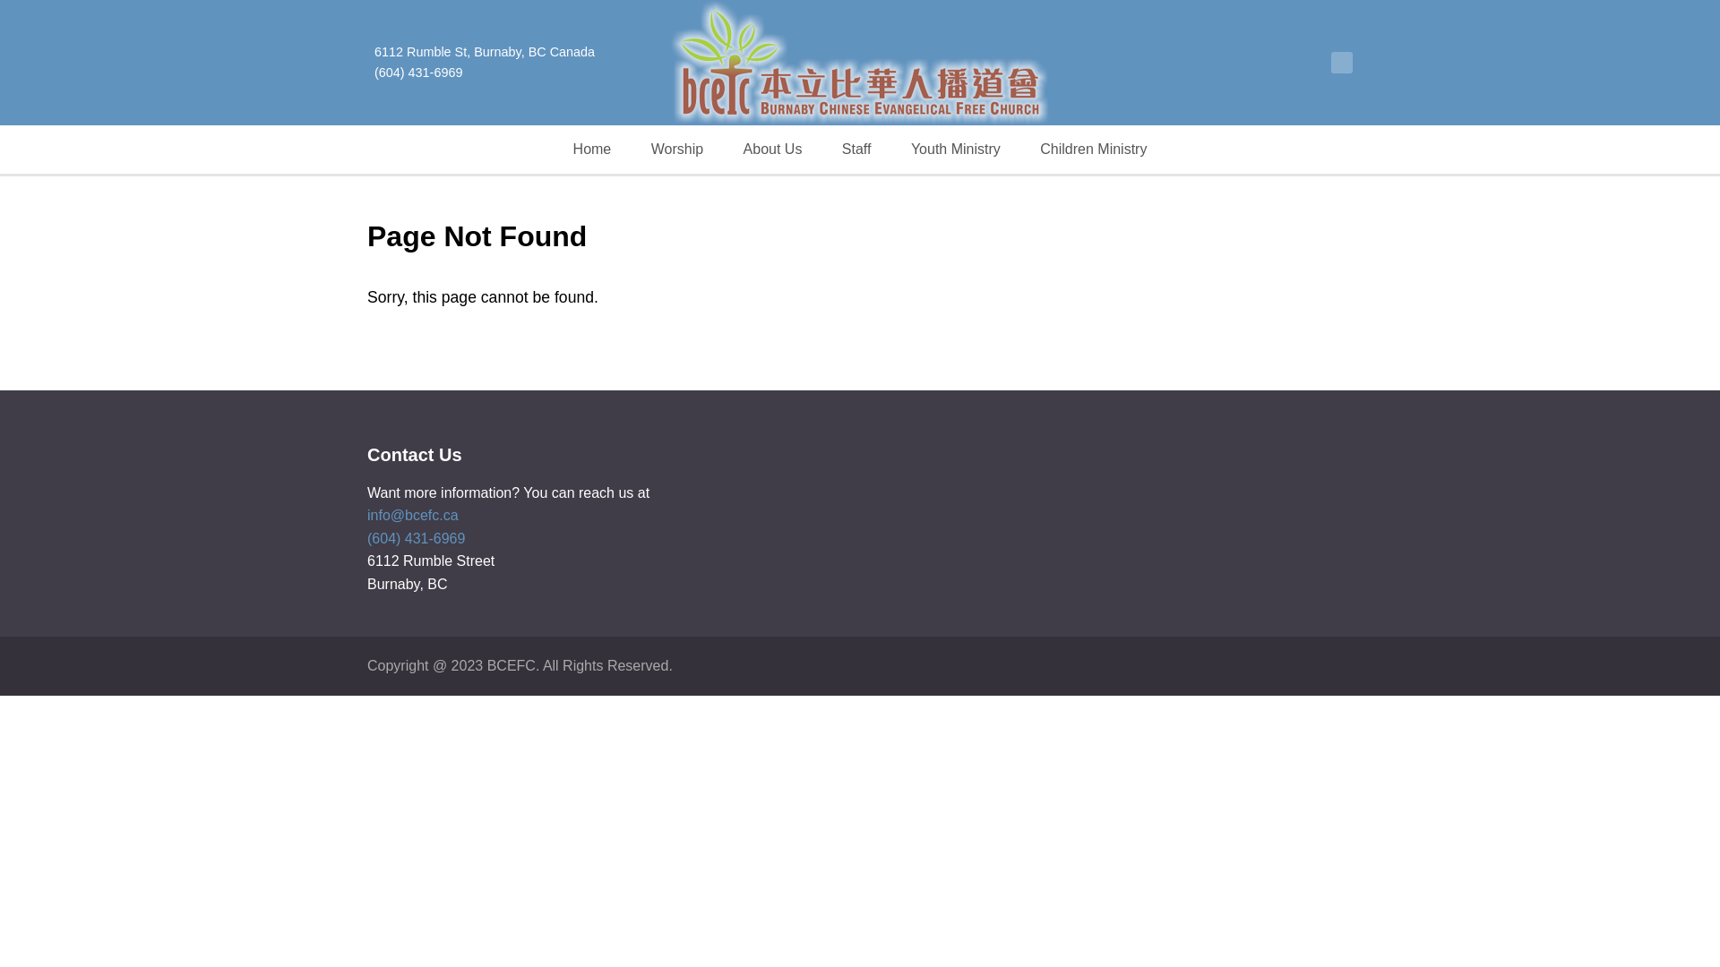 This screenshot has width=1720, height=967. I want to click on Staff, so click(856, 150).